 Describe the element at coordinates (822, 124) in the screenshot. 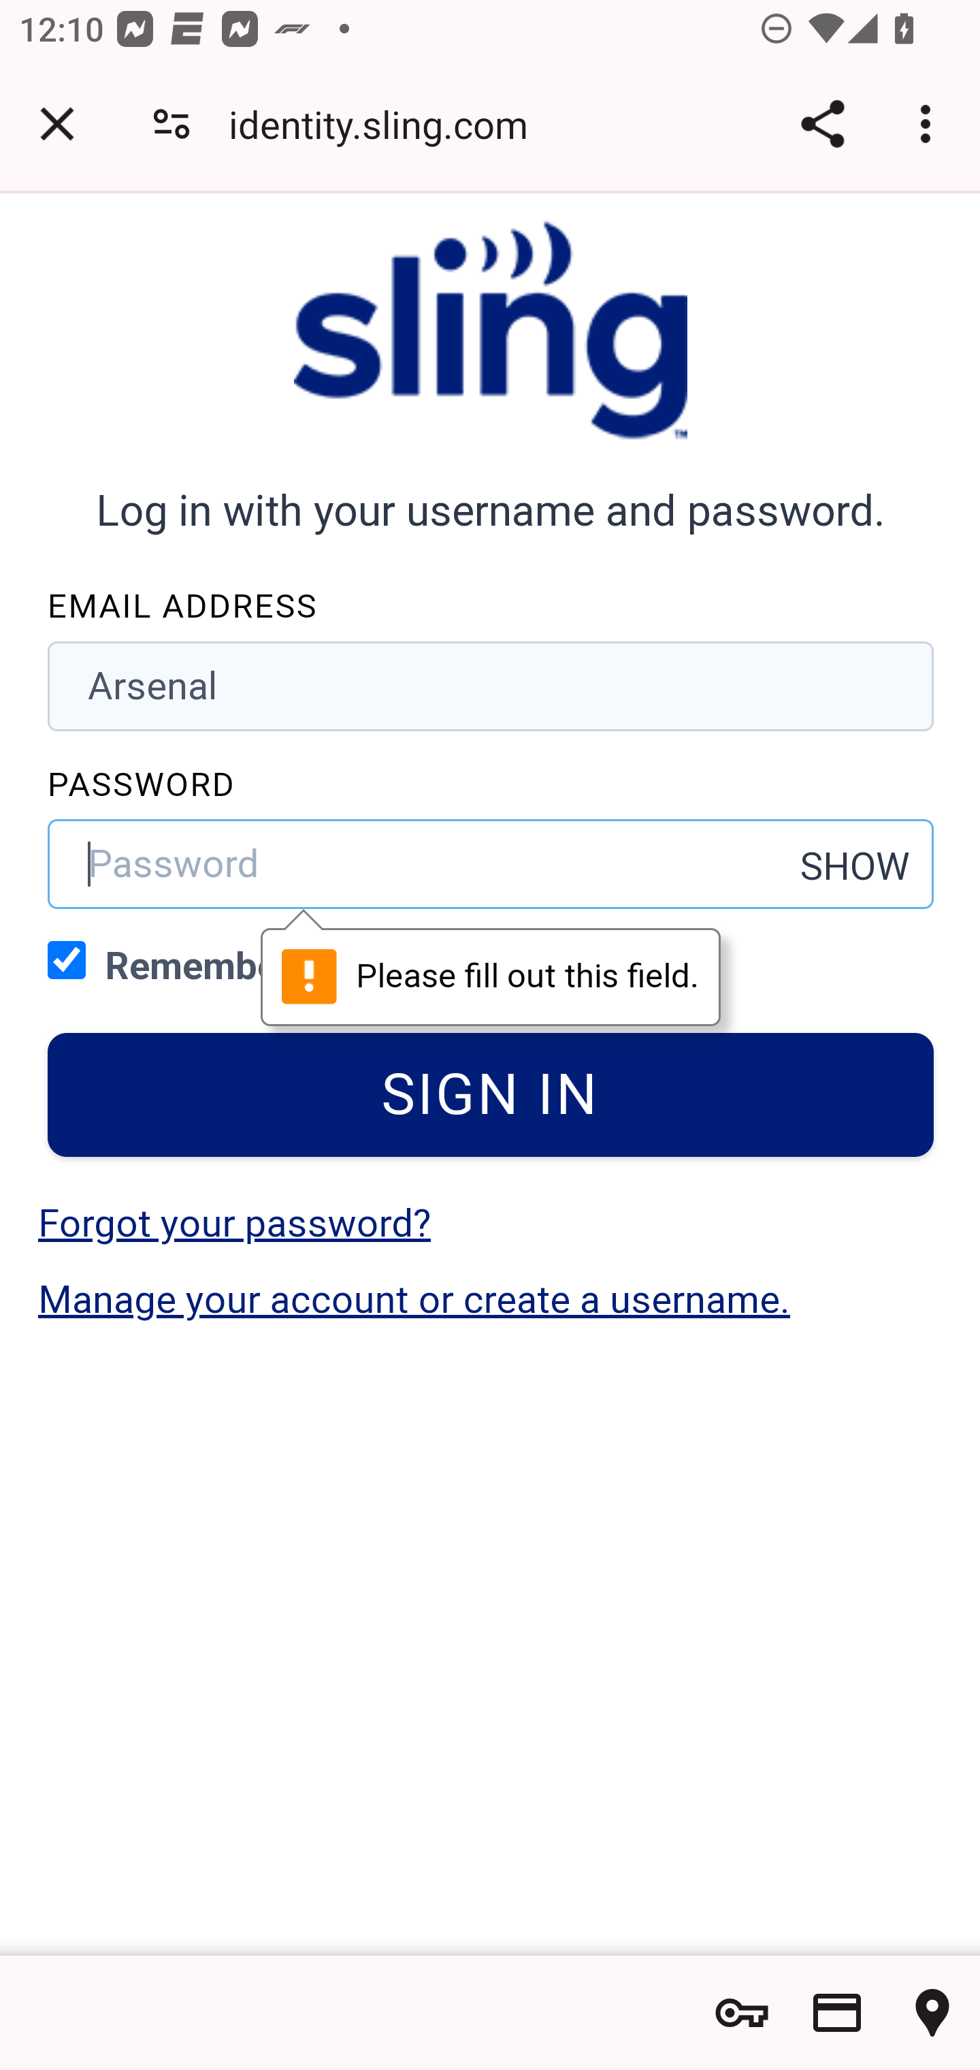

I see `Share` at that location.